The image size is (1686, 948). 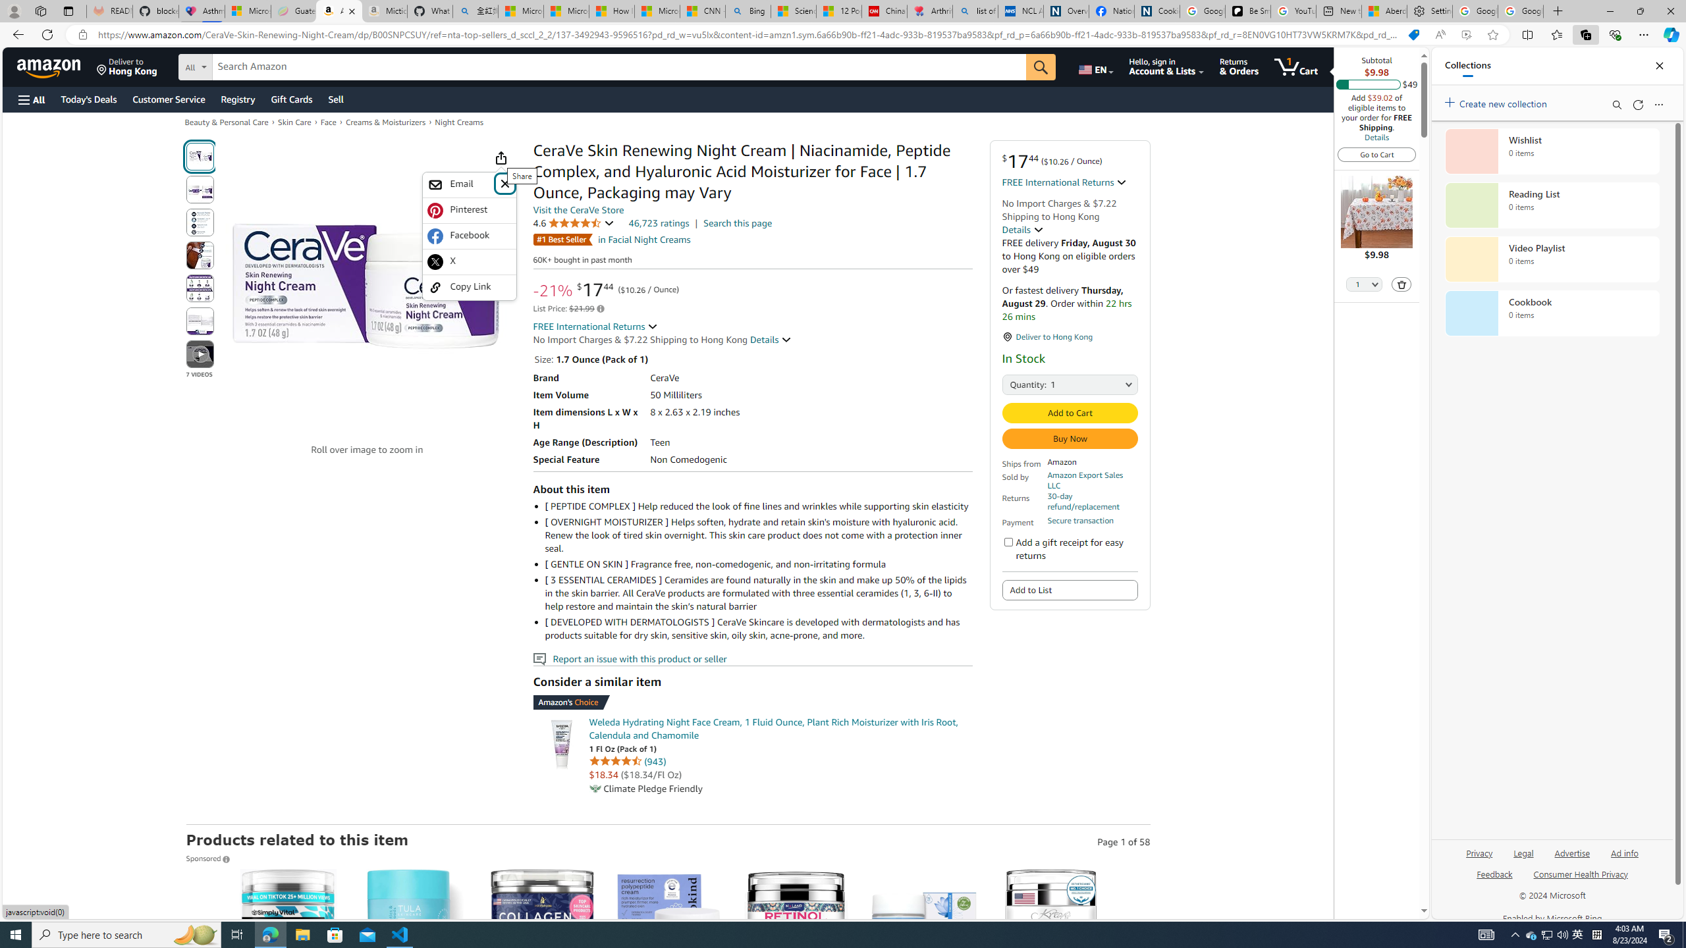 I want to click on Reading List collection, 0 items, so click(x=1552, y=205).